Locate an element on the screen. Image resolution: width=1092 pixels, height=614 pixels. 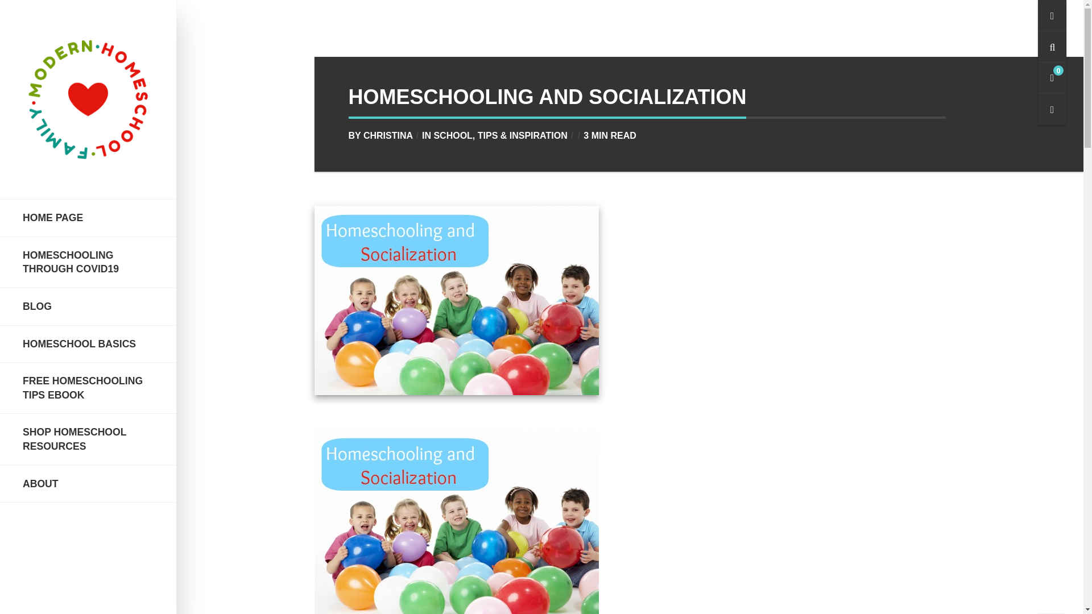
ABOUT is located at coordinates (88, 484).